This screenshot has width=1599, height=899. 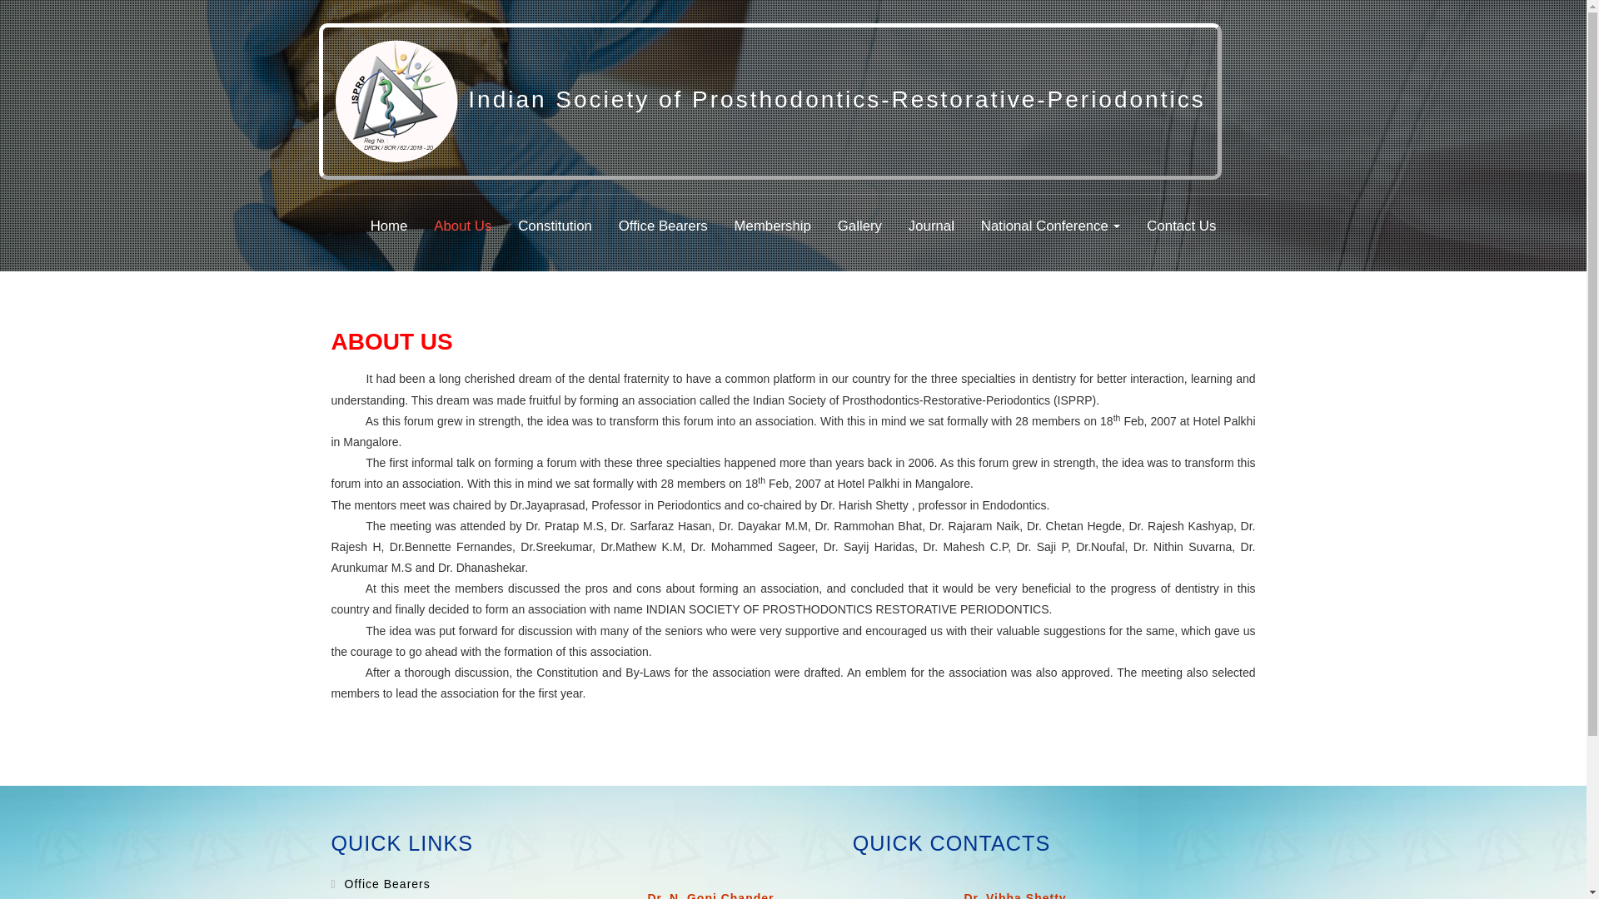 What do you see at coordinates (389, 226) in the screenshot?
I see `Home` at bounding box center [389, 226].